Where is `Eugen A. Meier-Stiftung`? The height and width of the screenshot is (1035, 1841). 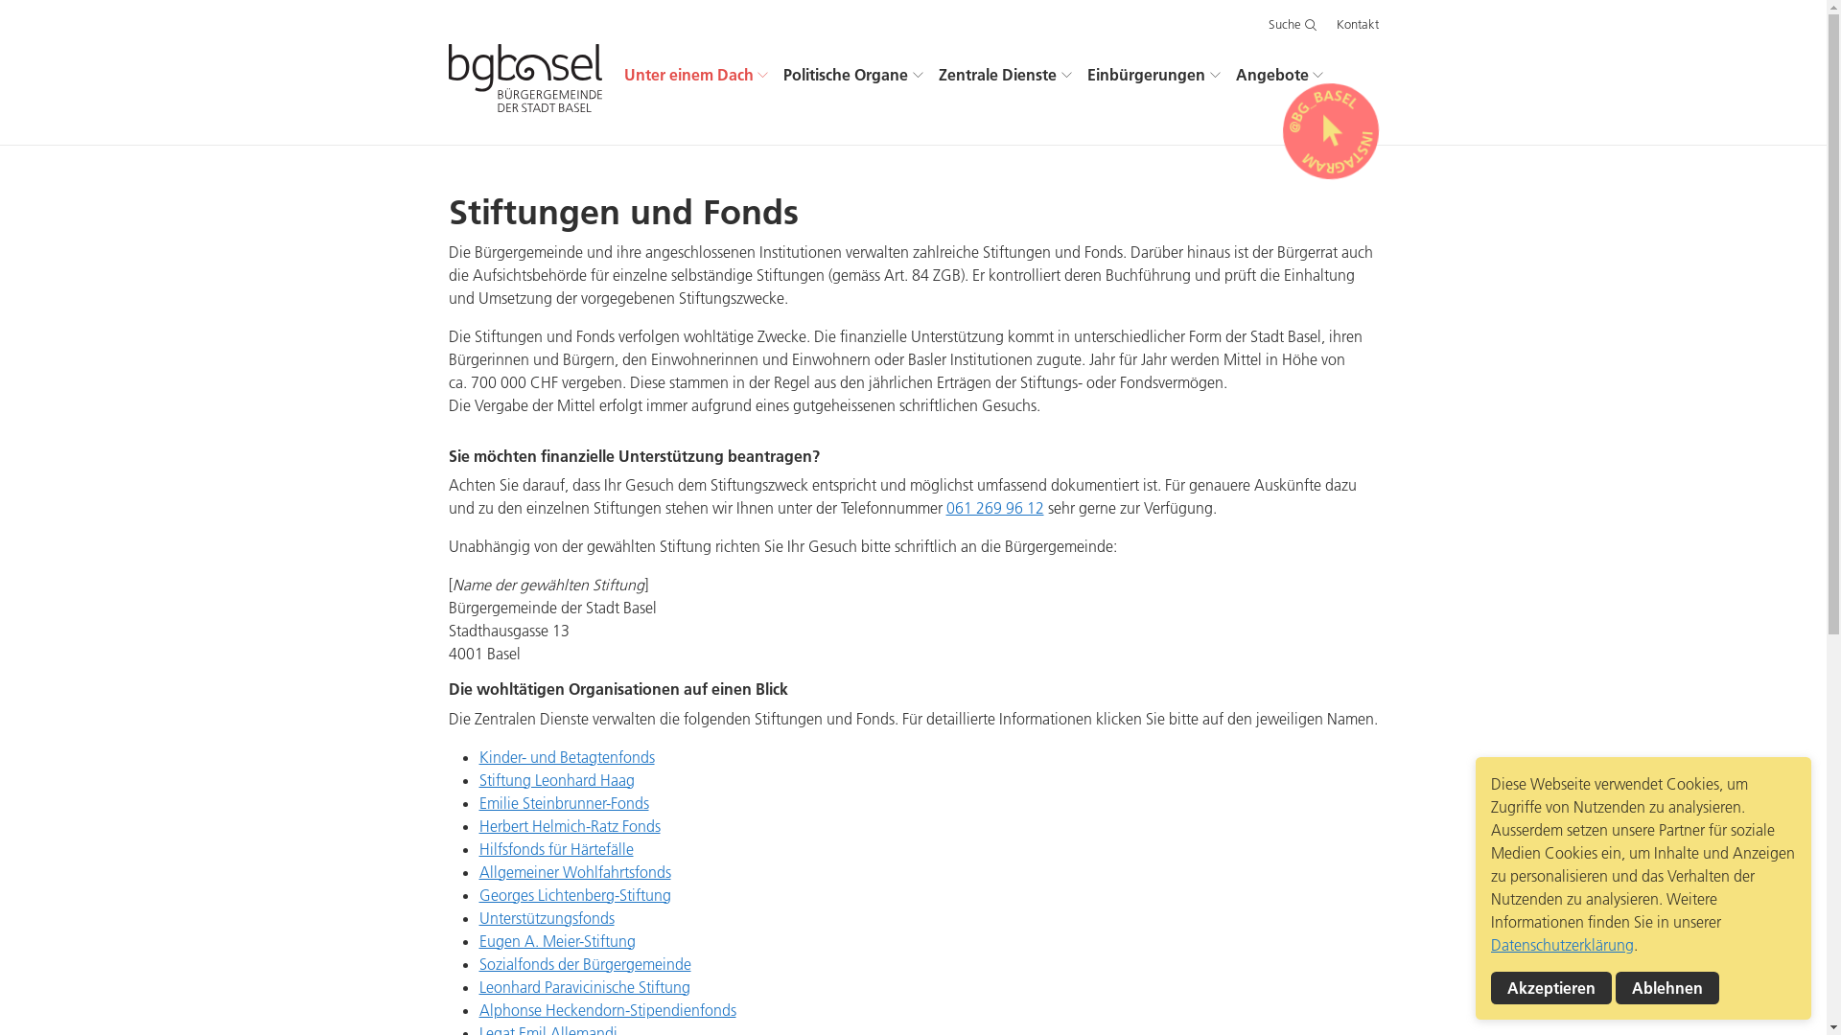 Eugen A. Meier-Stiftung is located at coordinates (558, 941).